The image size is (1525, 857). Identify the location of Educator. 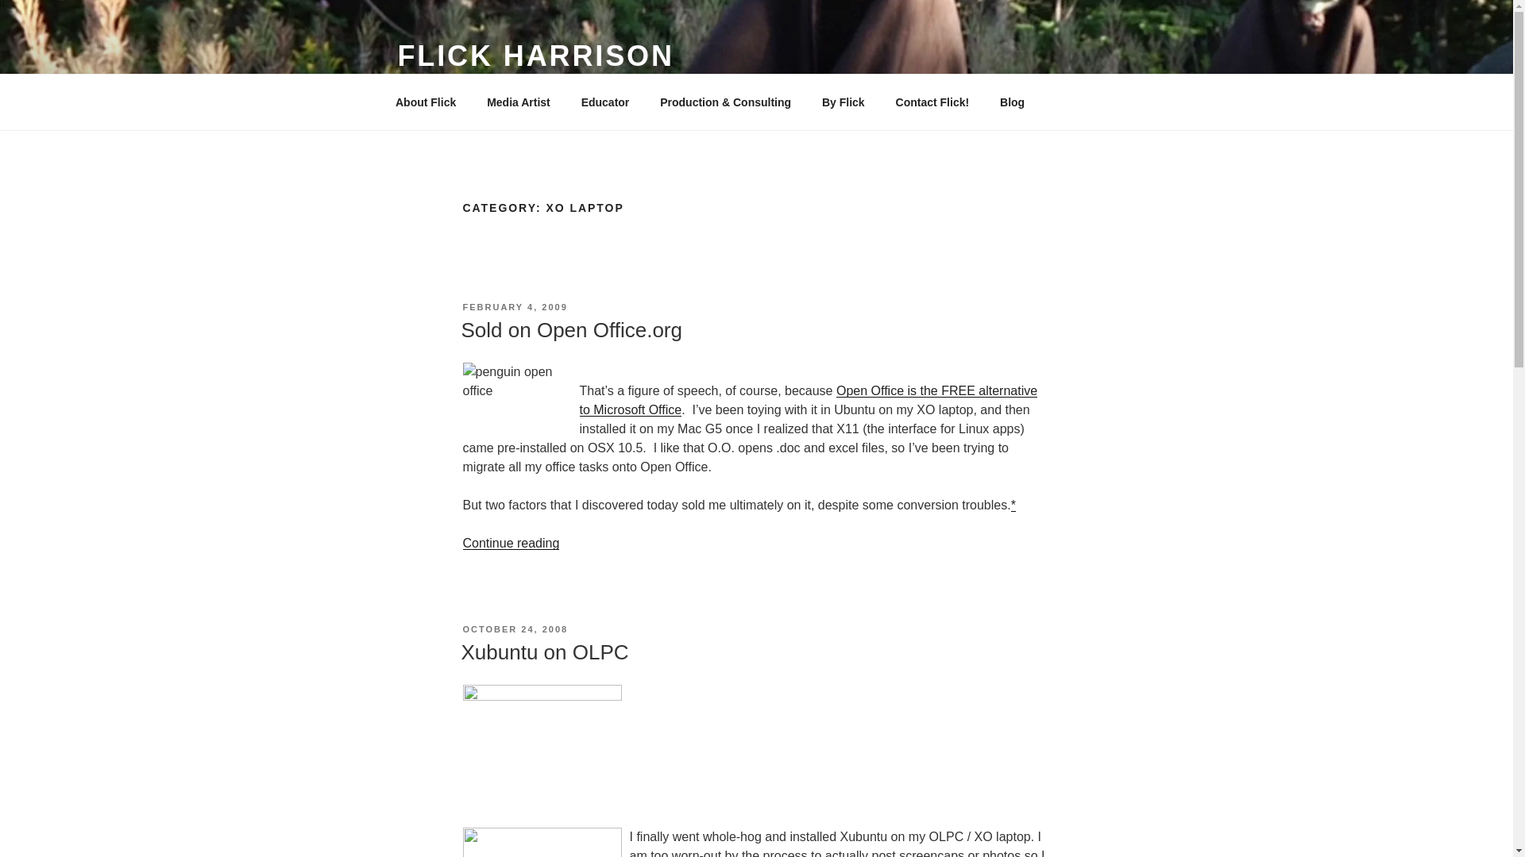
(605, 102).